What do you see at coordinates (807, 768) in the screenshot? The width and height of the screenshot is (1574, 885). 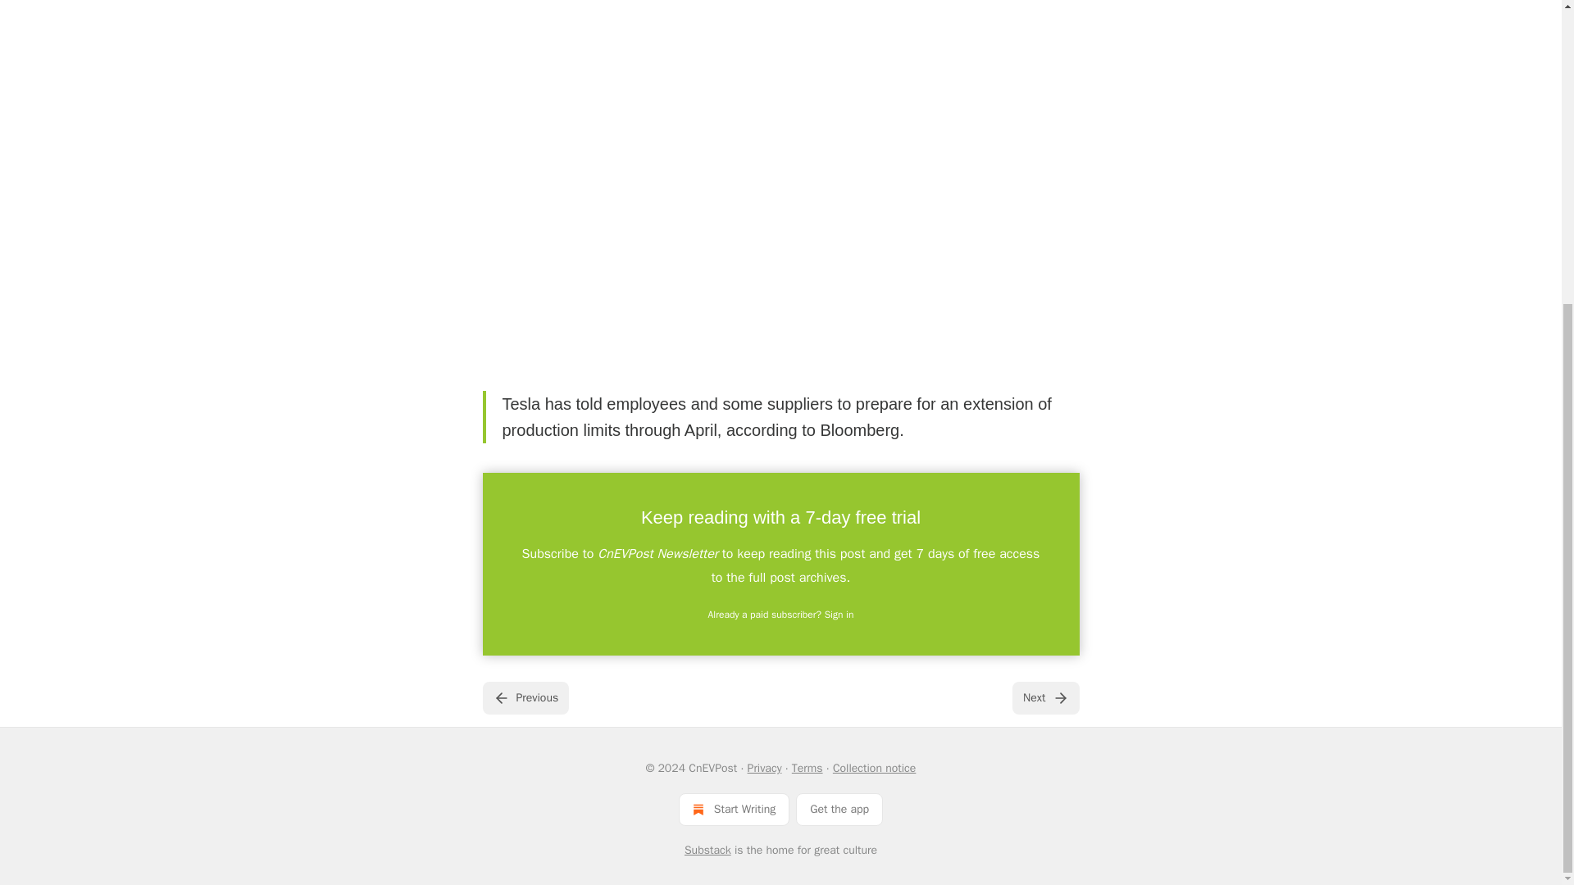 I see `Terms` at bounding box center [807, 768].